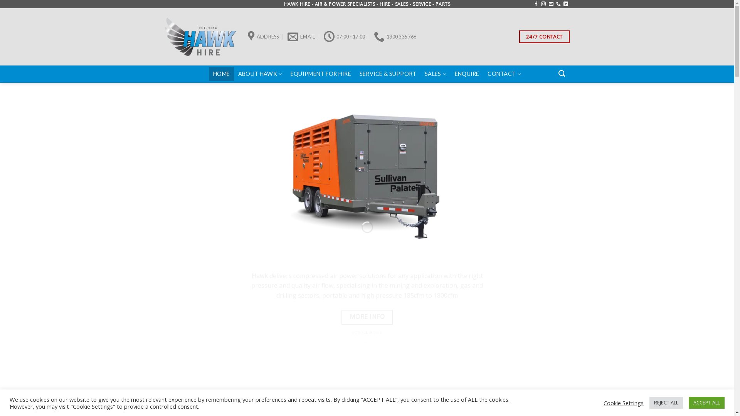 The width and height of the screenshot is (740, 416). I want to click on ADDRESS, so click(263, 37).